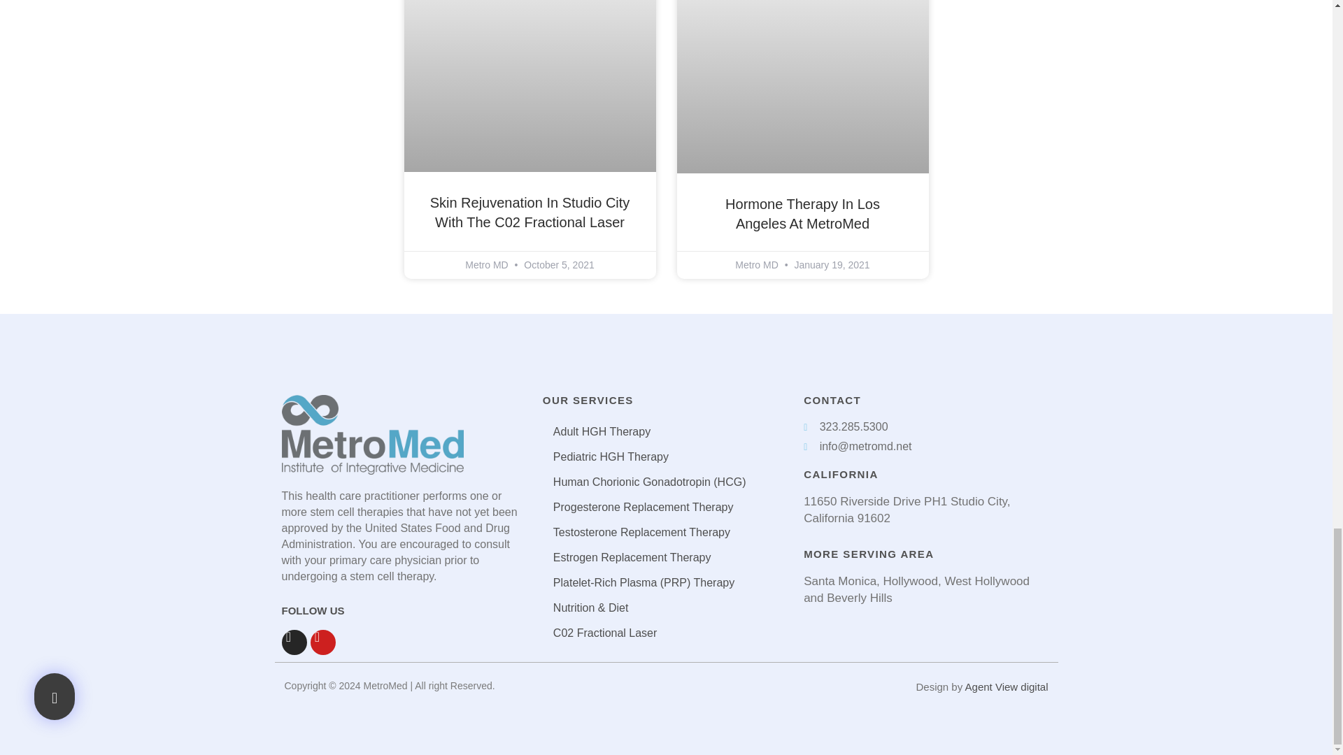 The image size is (1343, 755). Describe the element at coordinates (666, 457) in the screenshot. I see `Pediatric HGH Therapy` at that location.